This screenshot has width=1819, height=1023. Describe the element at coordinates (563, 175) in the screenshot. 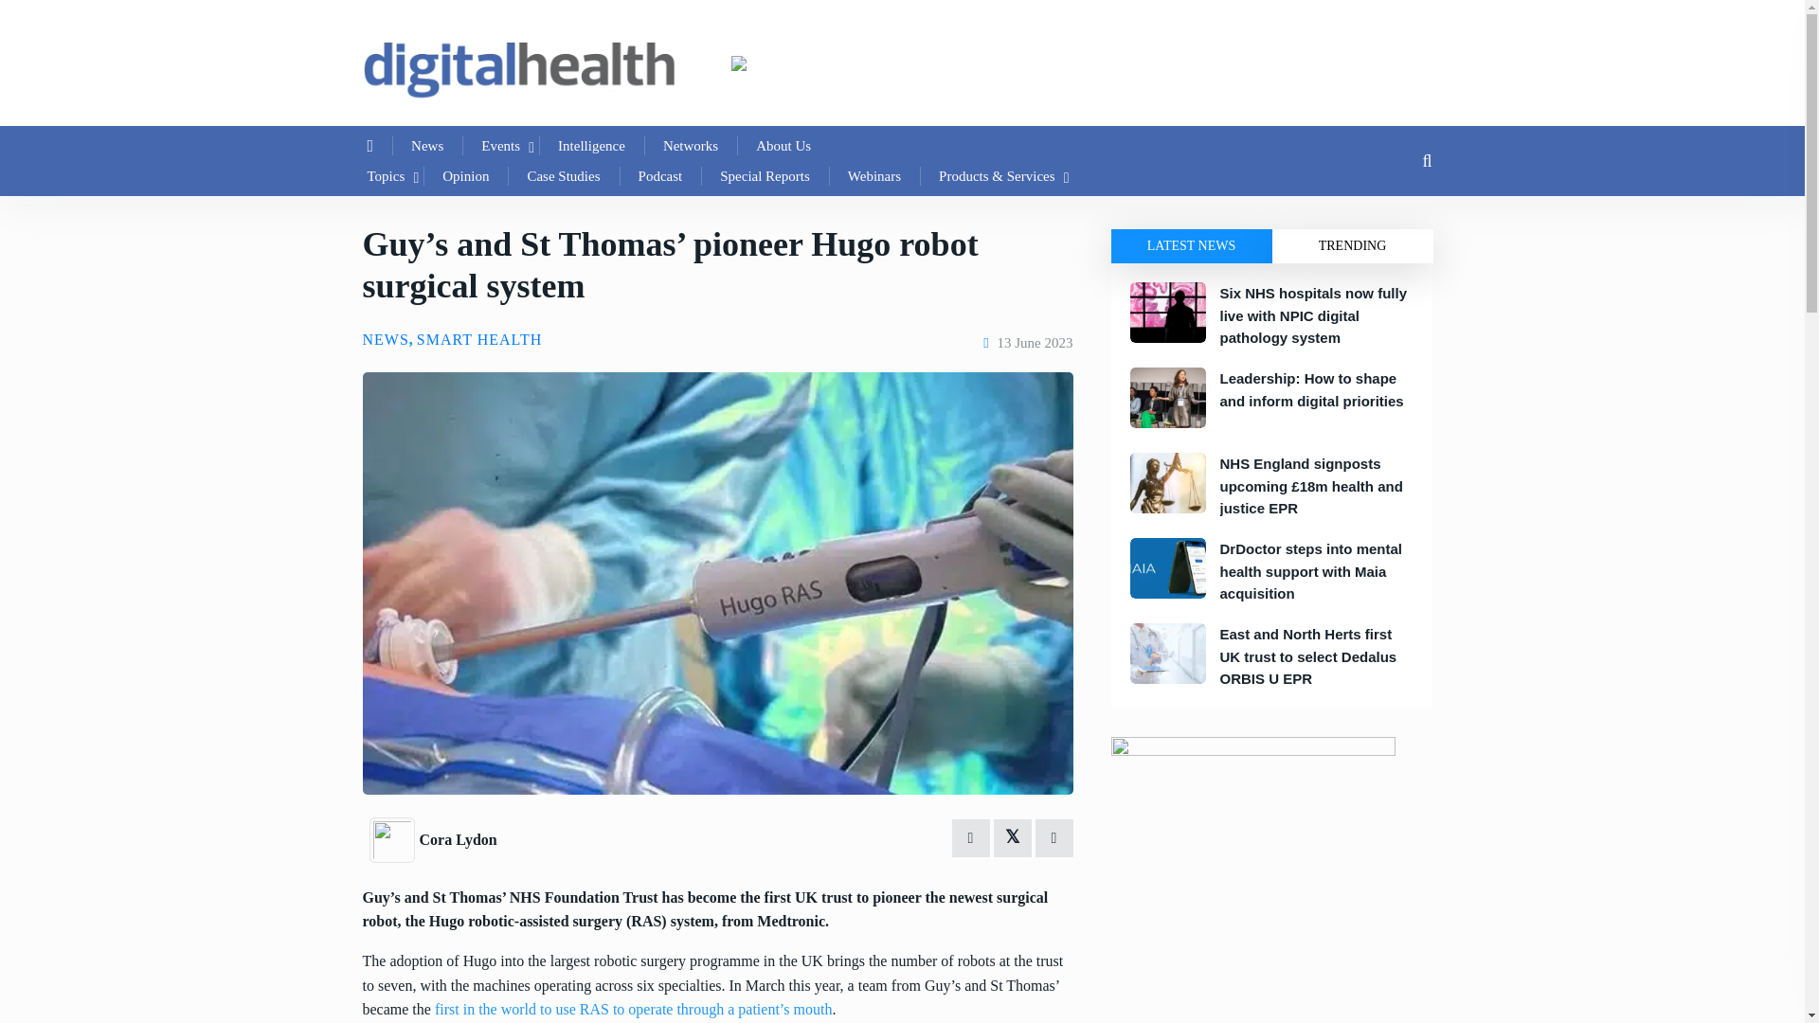

I see `Case Studies` at that location.